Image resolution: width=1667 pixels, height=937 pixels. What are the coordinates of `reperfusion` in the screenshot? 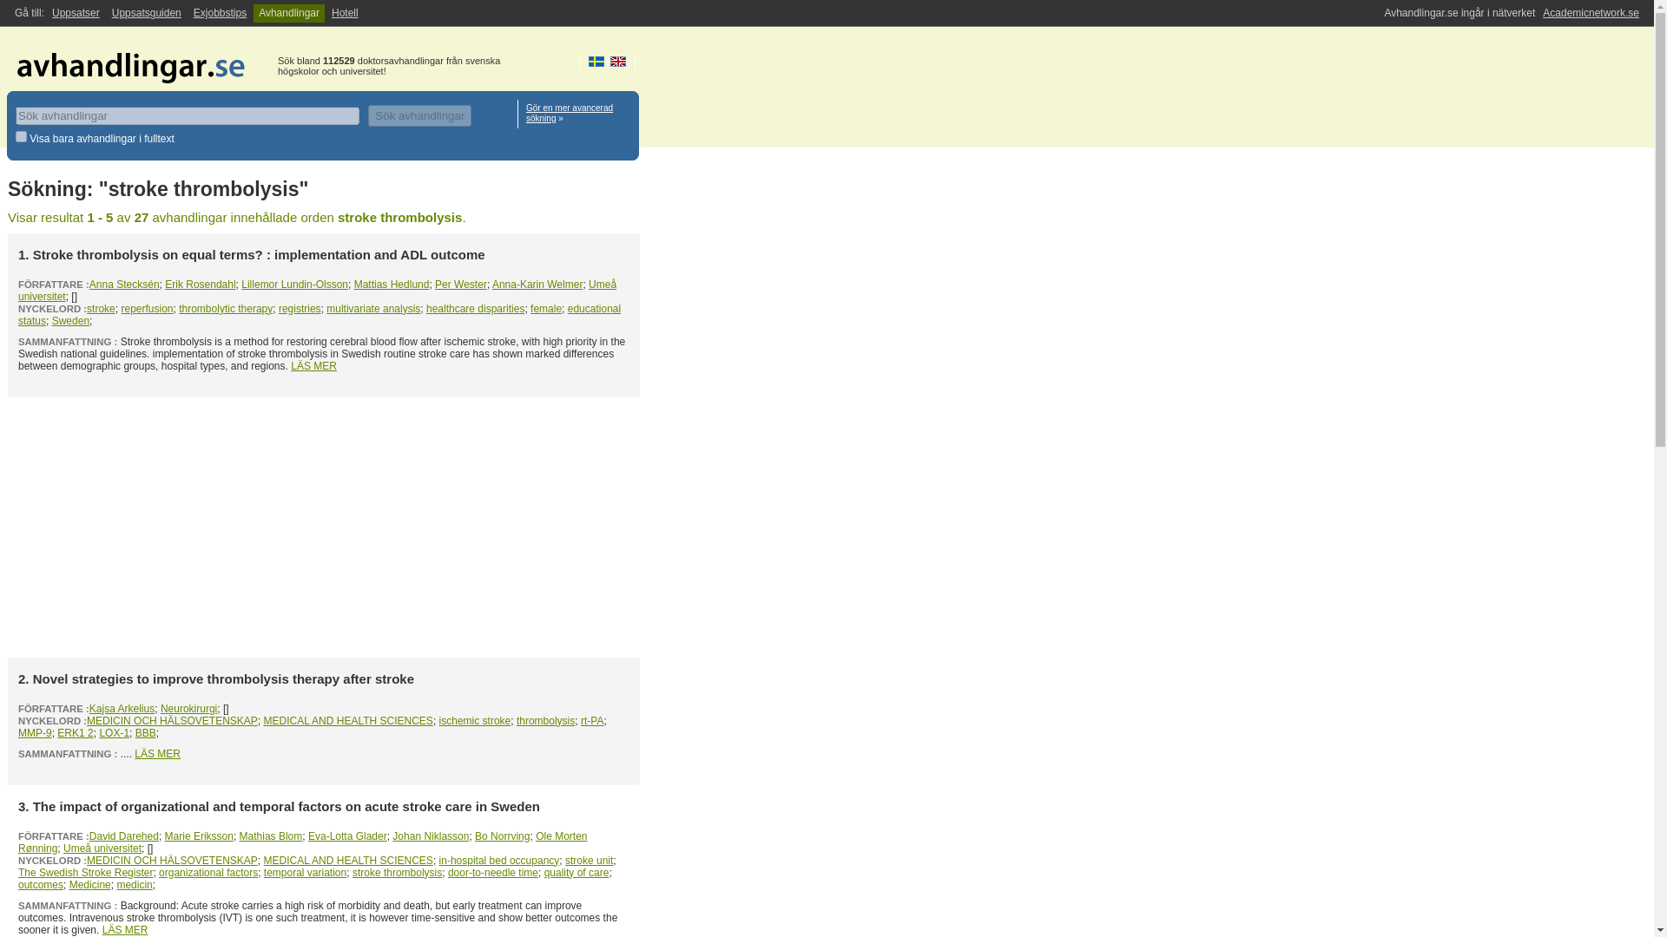 It's located at (146, 308).